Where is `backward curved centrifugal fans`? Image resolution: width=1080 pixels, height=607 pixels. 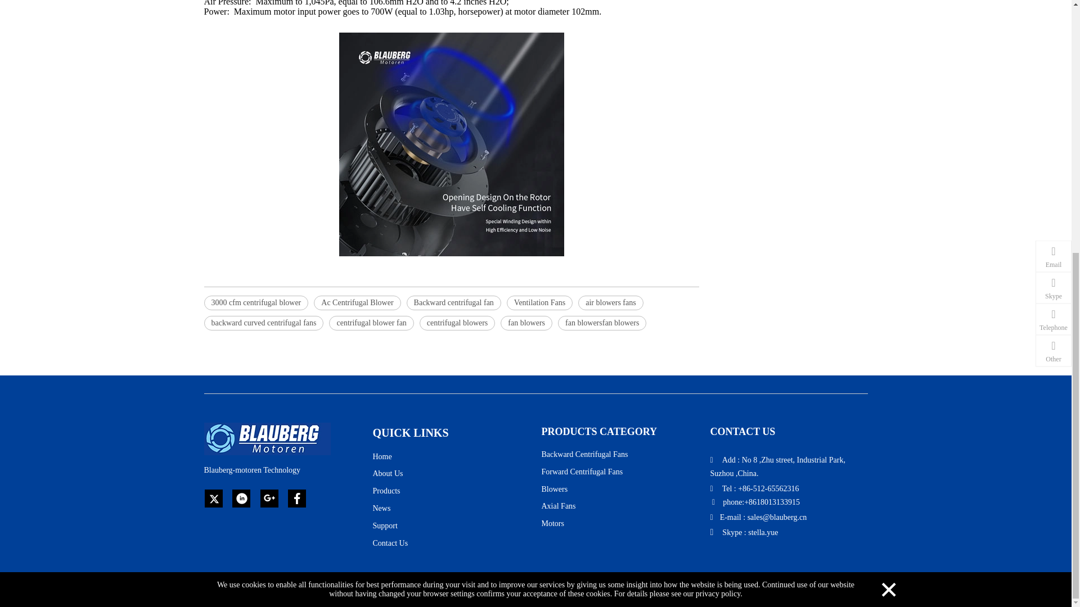 backward curved centrifugal fans is located at coordinates (263, 323).